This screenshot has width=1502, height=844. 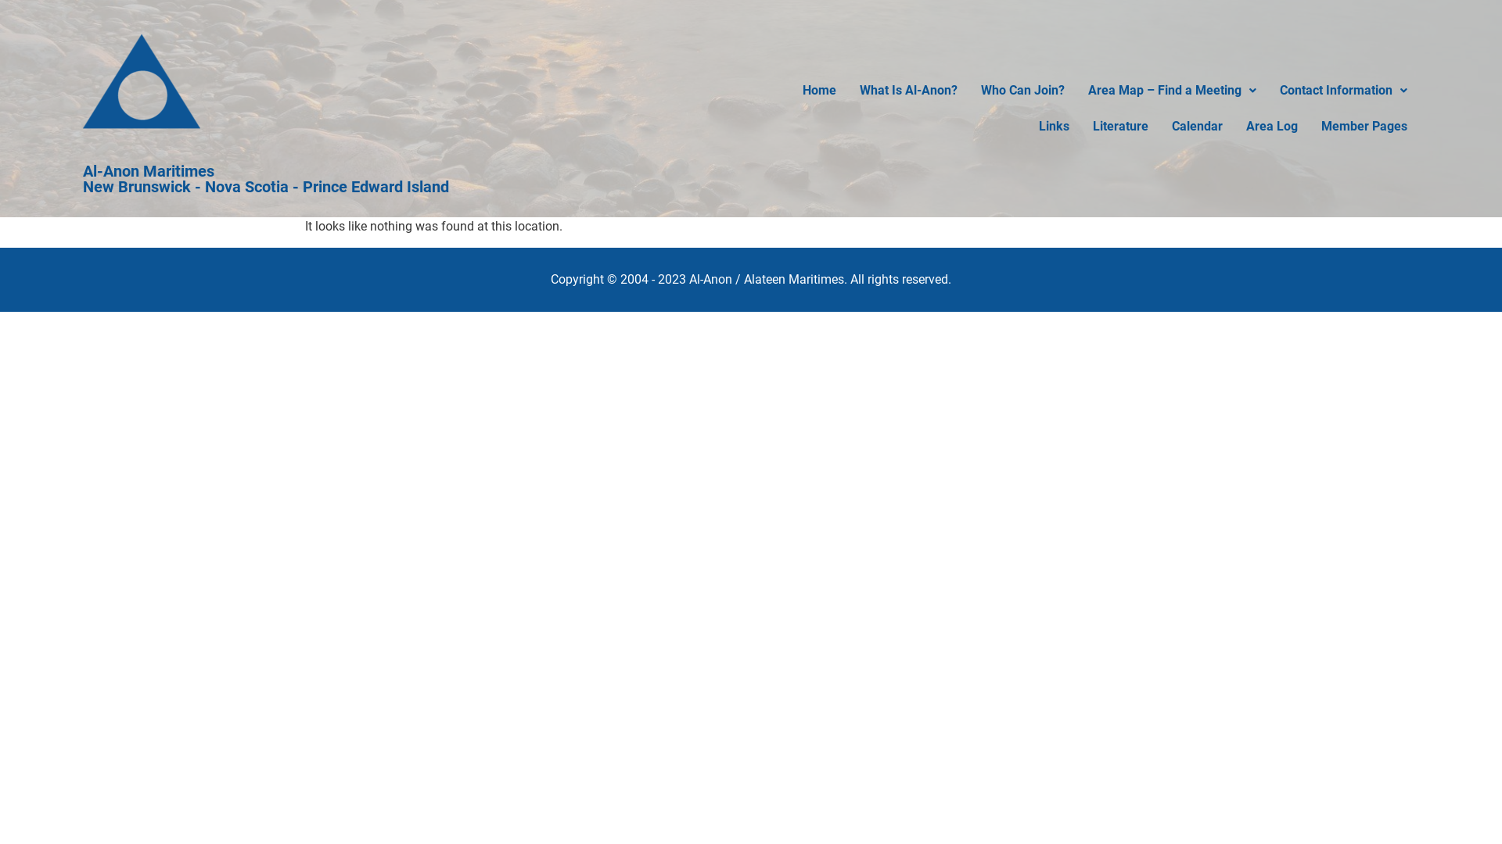 I want to click on Calendar, so click(x=1197, y=127).